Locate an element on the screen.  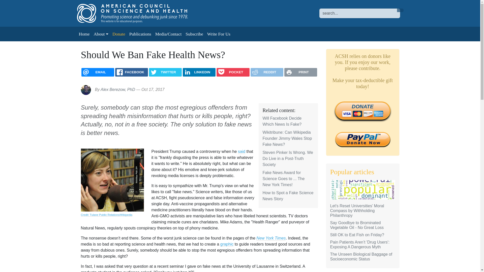
TWITTER is located at coordinates (165, 72).